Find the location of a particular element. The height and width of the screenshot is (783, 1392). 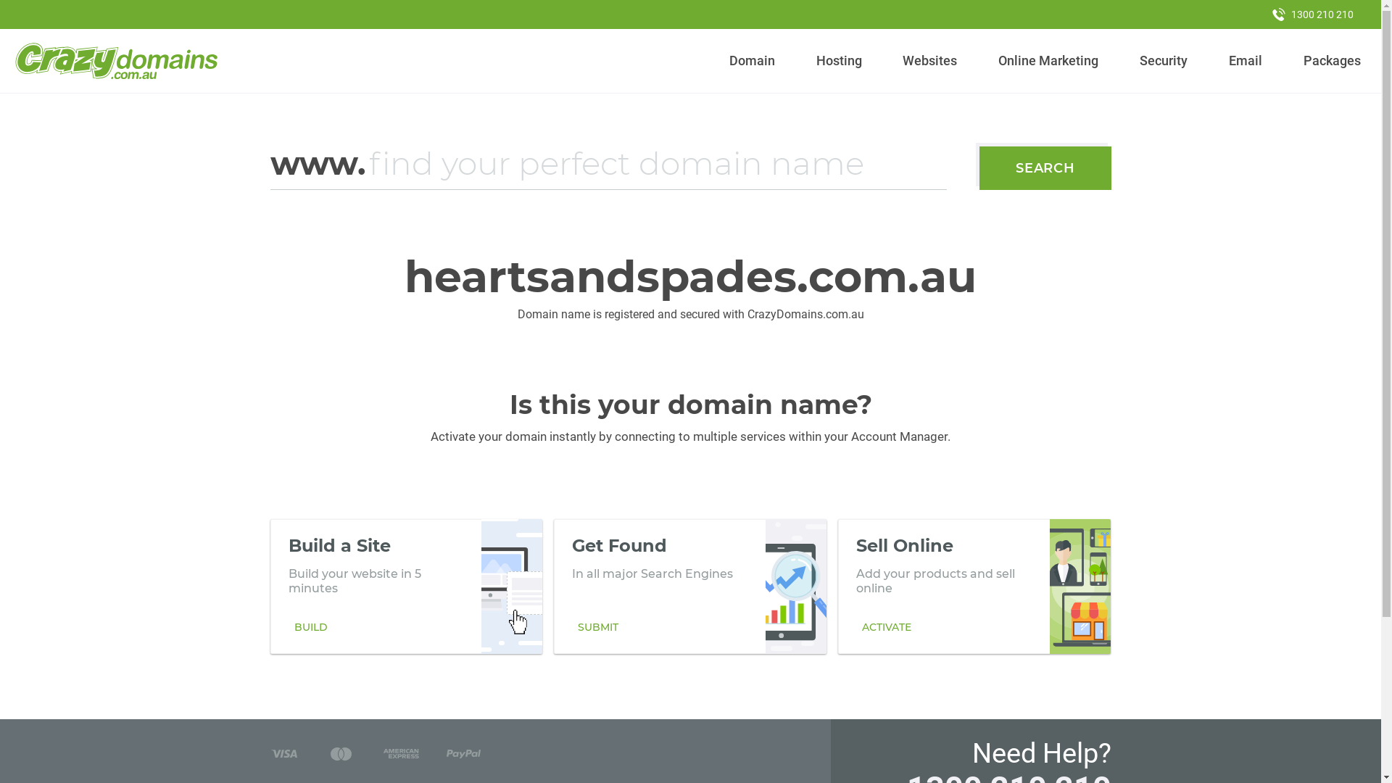

Security is located at coordinates (1164, 61).